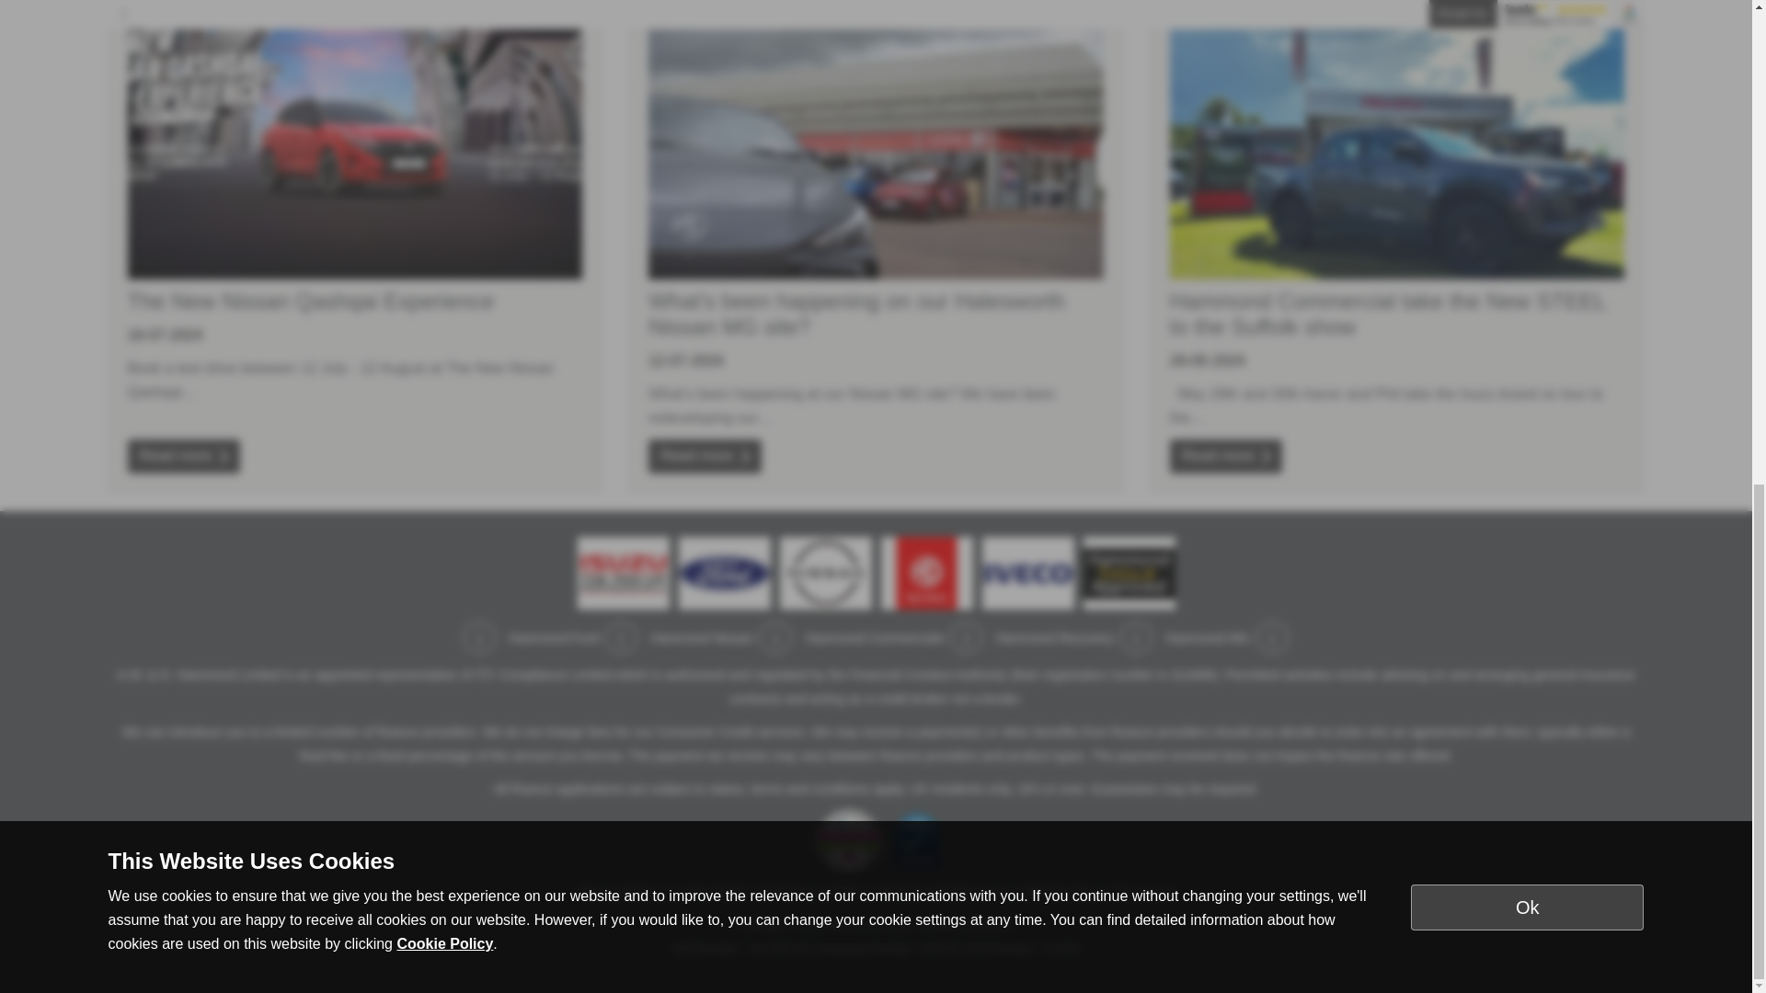 This screenshot has width=1766, height=993. What do you see at coordinates (705, 456) in the screenshot?
I see `What's been happening on our Halesworth Nissan MG site?` at bounding box center [705, 456].